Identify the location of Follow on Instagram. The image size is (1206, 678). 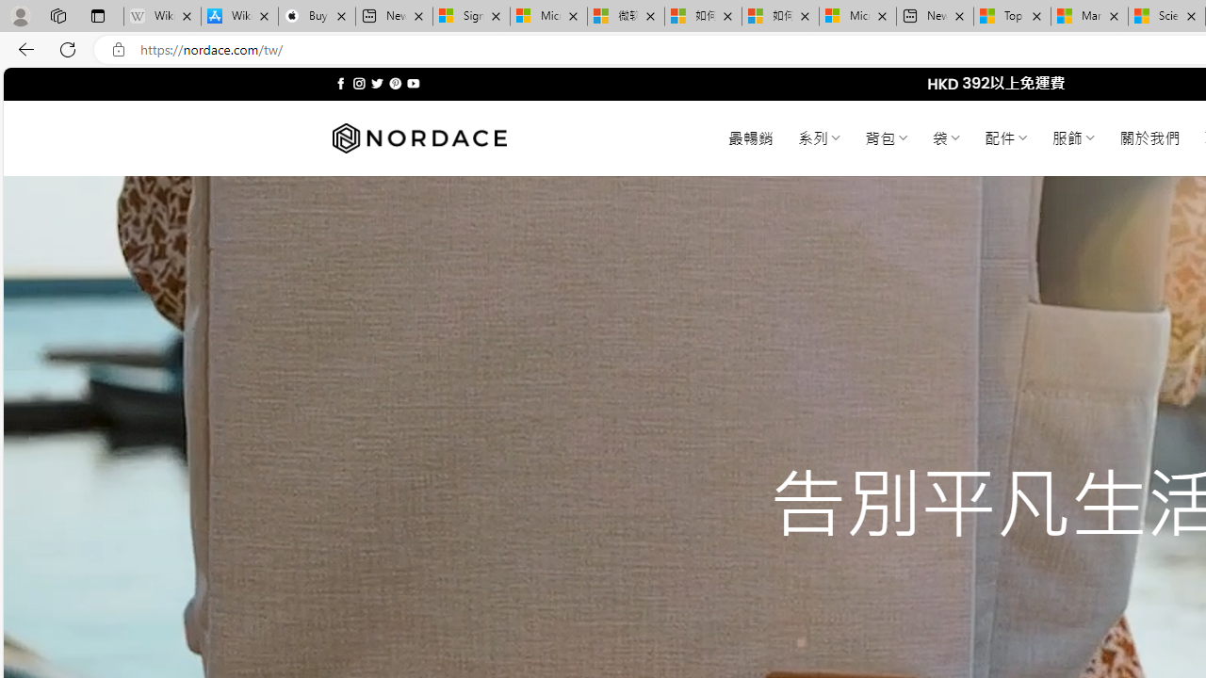
(359, 83).